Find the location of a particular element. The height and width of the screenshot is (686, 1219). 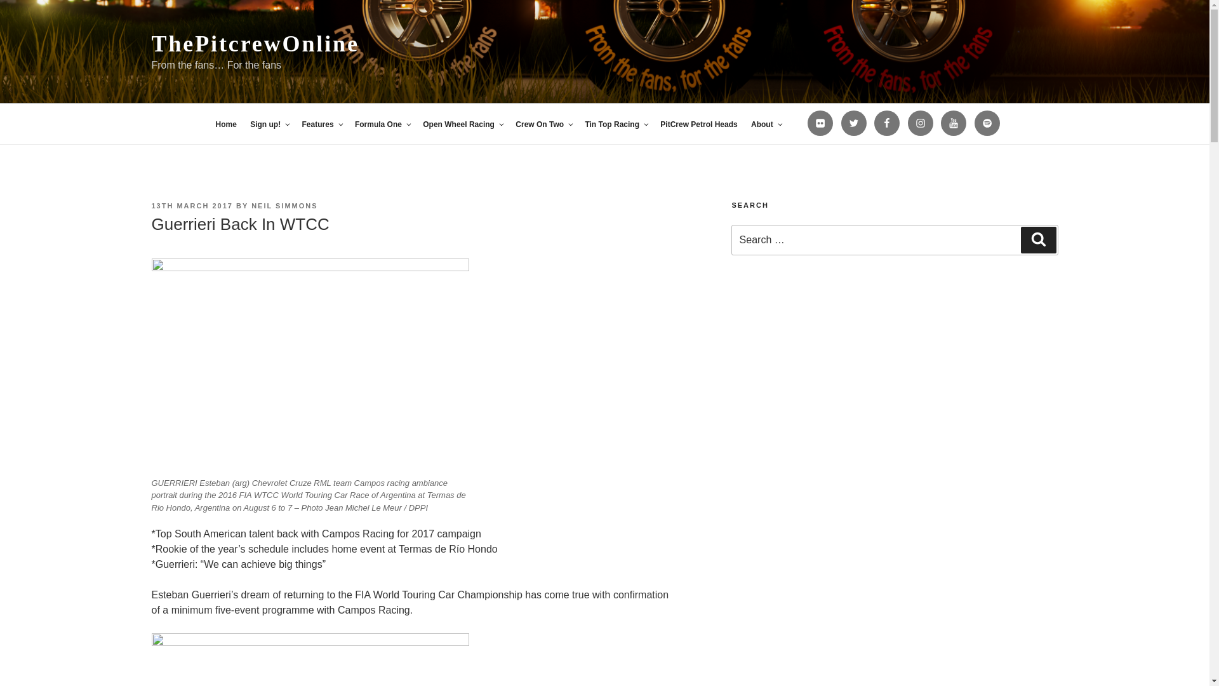

ThePitcrewOnline is located at coordinates (255, 43).